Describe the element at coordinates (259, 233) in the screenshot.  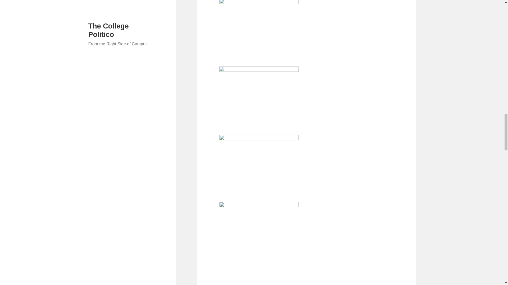
I see `train set only a church` at that location.